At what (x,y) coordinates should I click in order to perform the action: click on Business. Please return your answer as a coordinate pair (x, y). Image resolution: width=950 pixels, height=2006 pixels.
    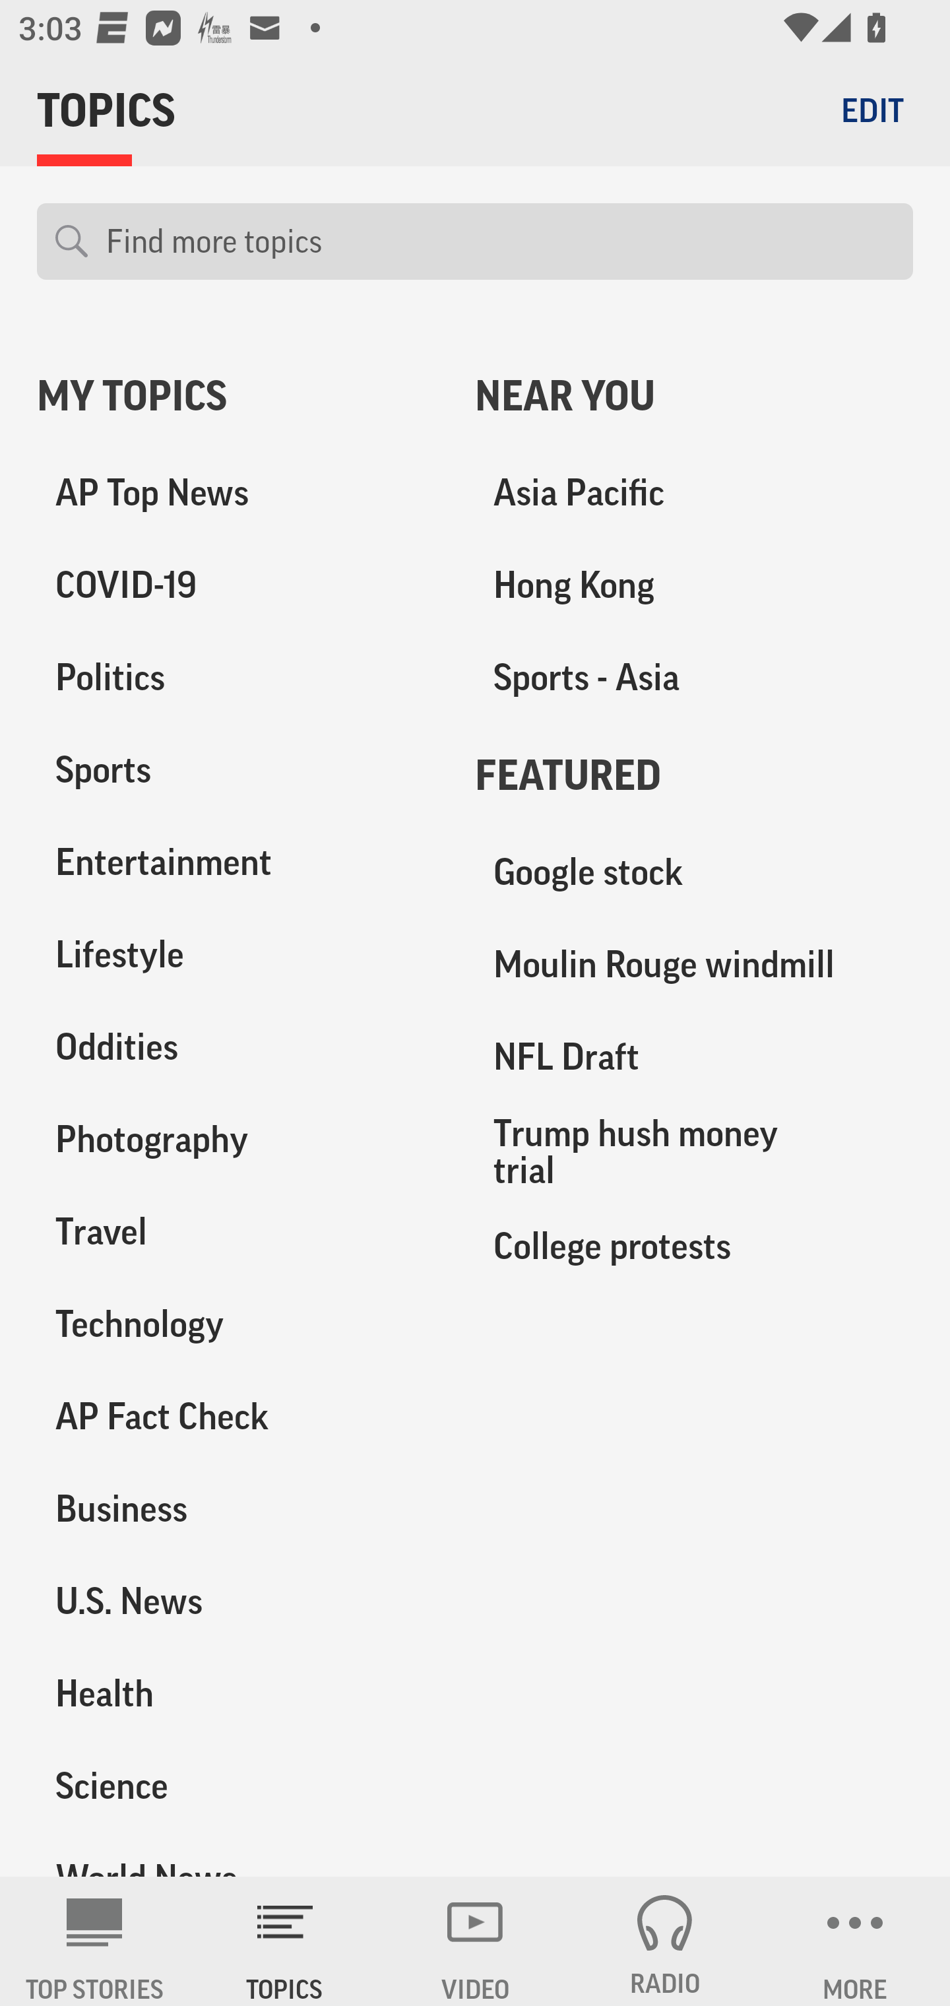
    Looking at the image, I should click on (237, 1508).